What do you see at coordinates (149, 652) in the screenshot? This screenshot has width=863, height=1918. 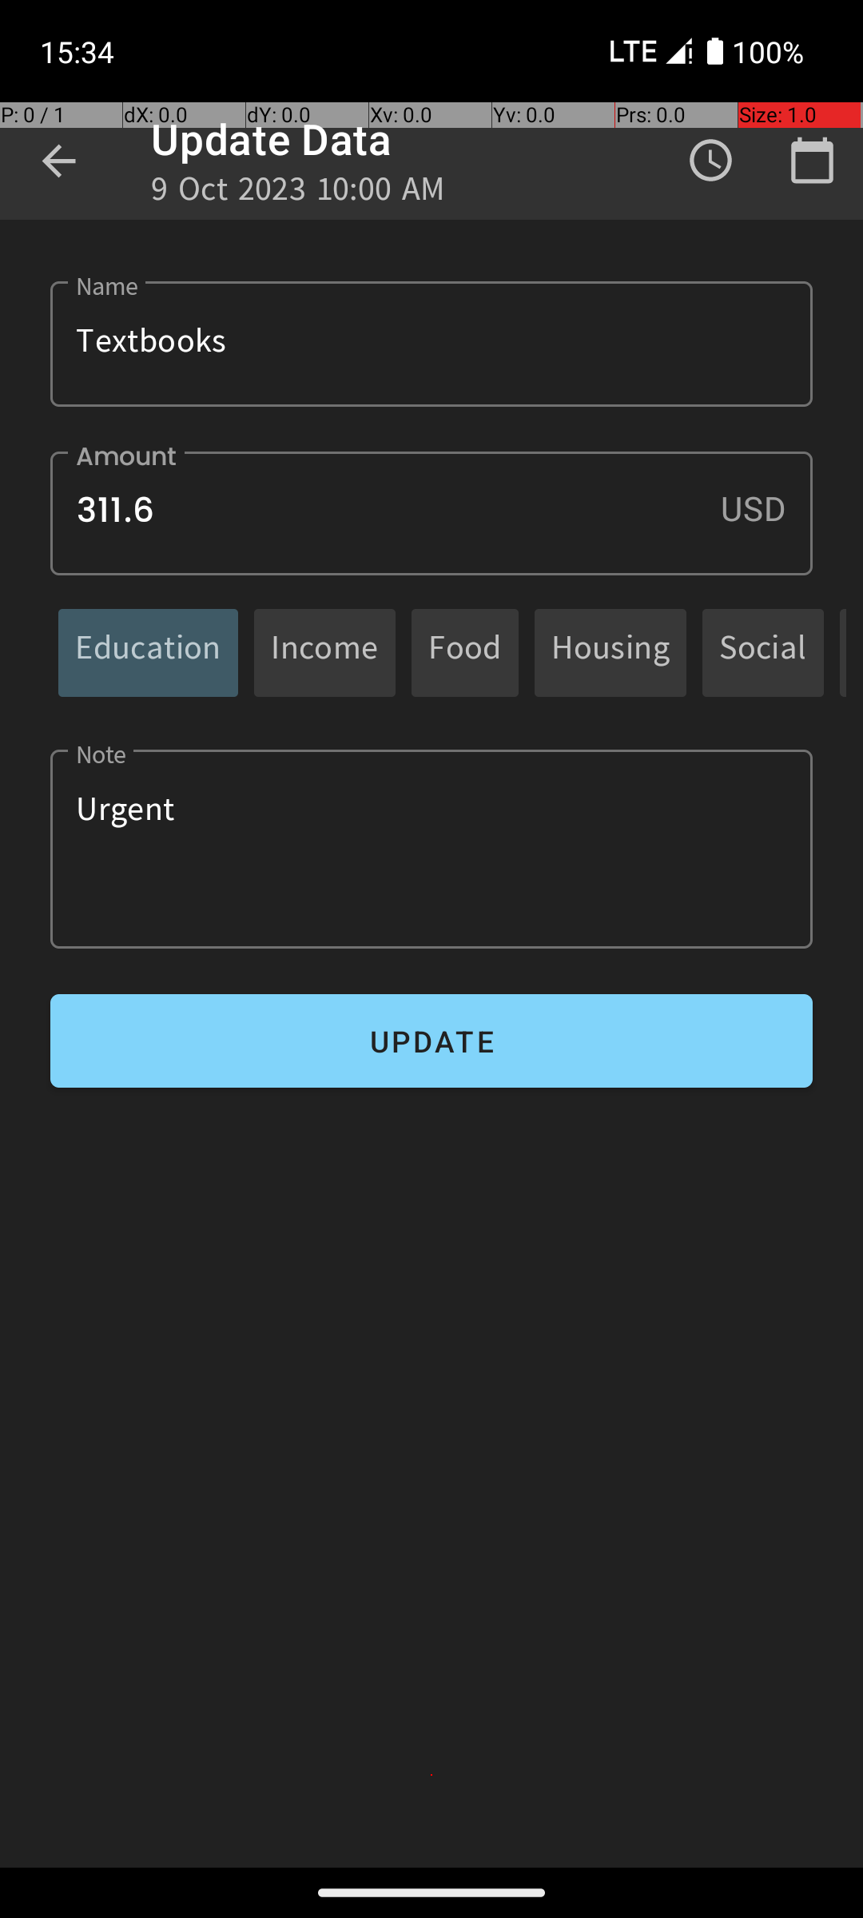 I see `Education` at bounding box center [149, 652].